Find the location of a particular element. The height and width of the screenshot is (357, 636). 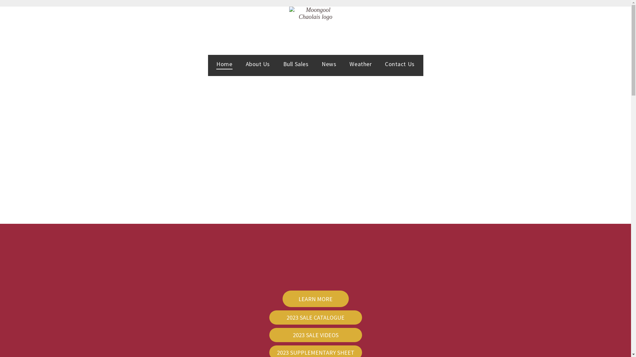

Home is located at coordinates (224, 64).